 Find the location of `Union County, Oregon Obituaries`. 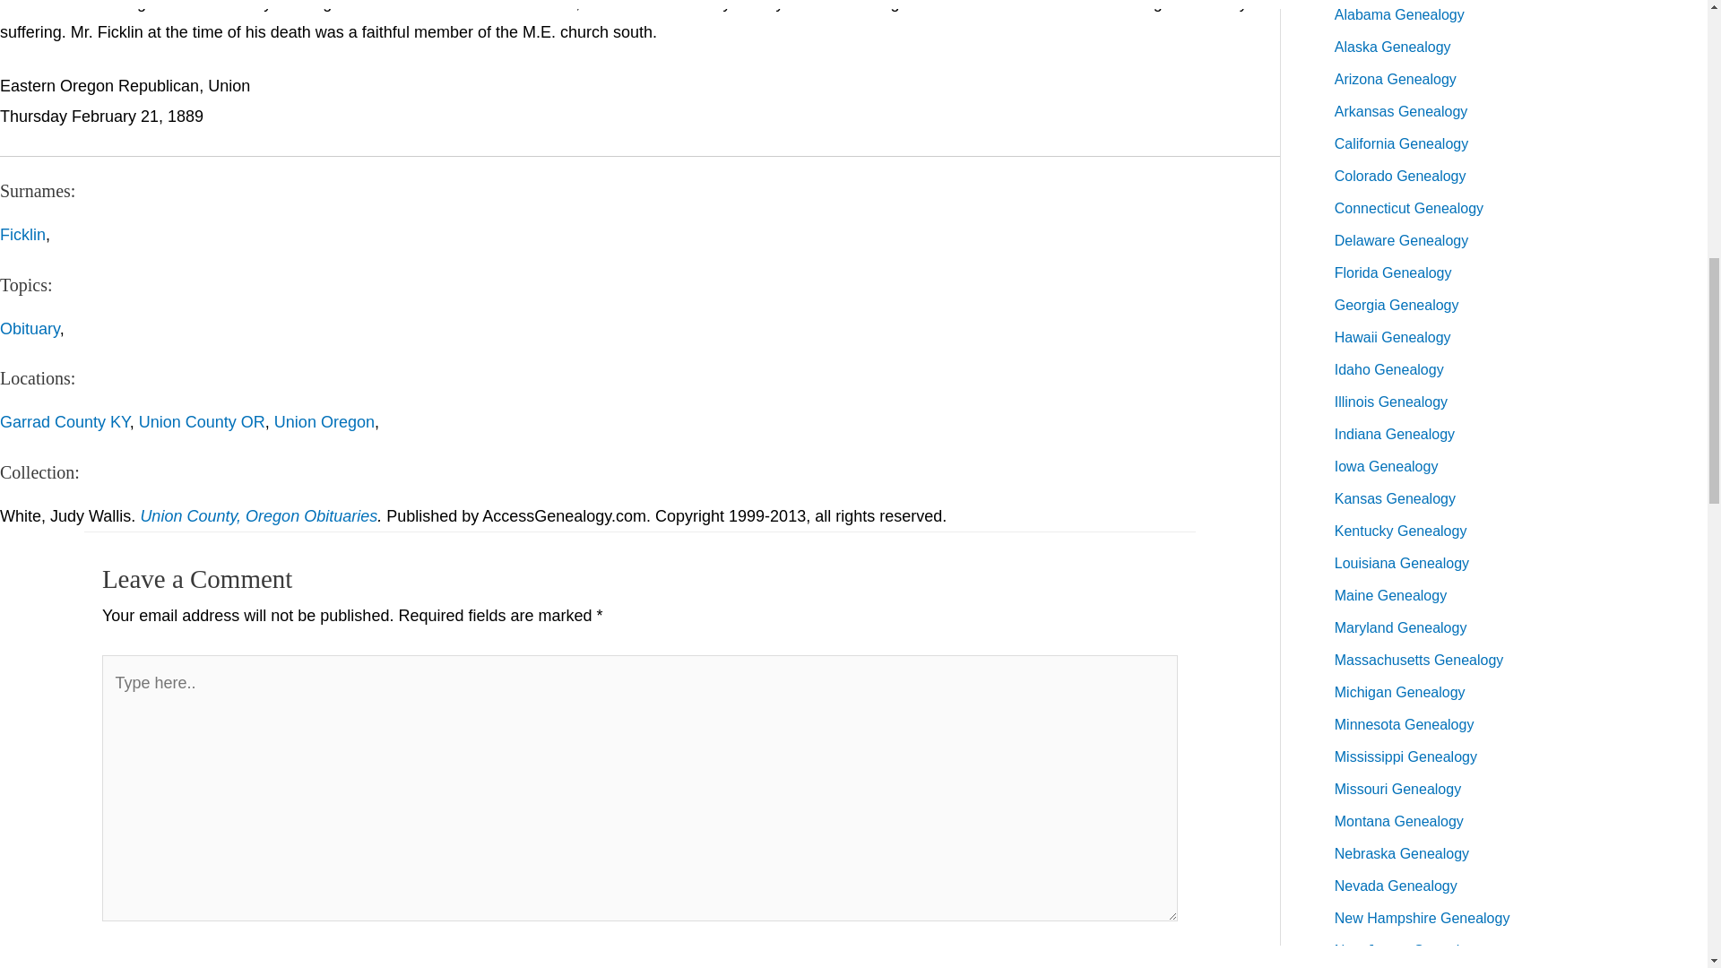

Union County, Oregon Obituaries is located at coordinates (258, 516).